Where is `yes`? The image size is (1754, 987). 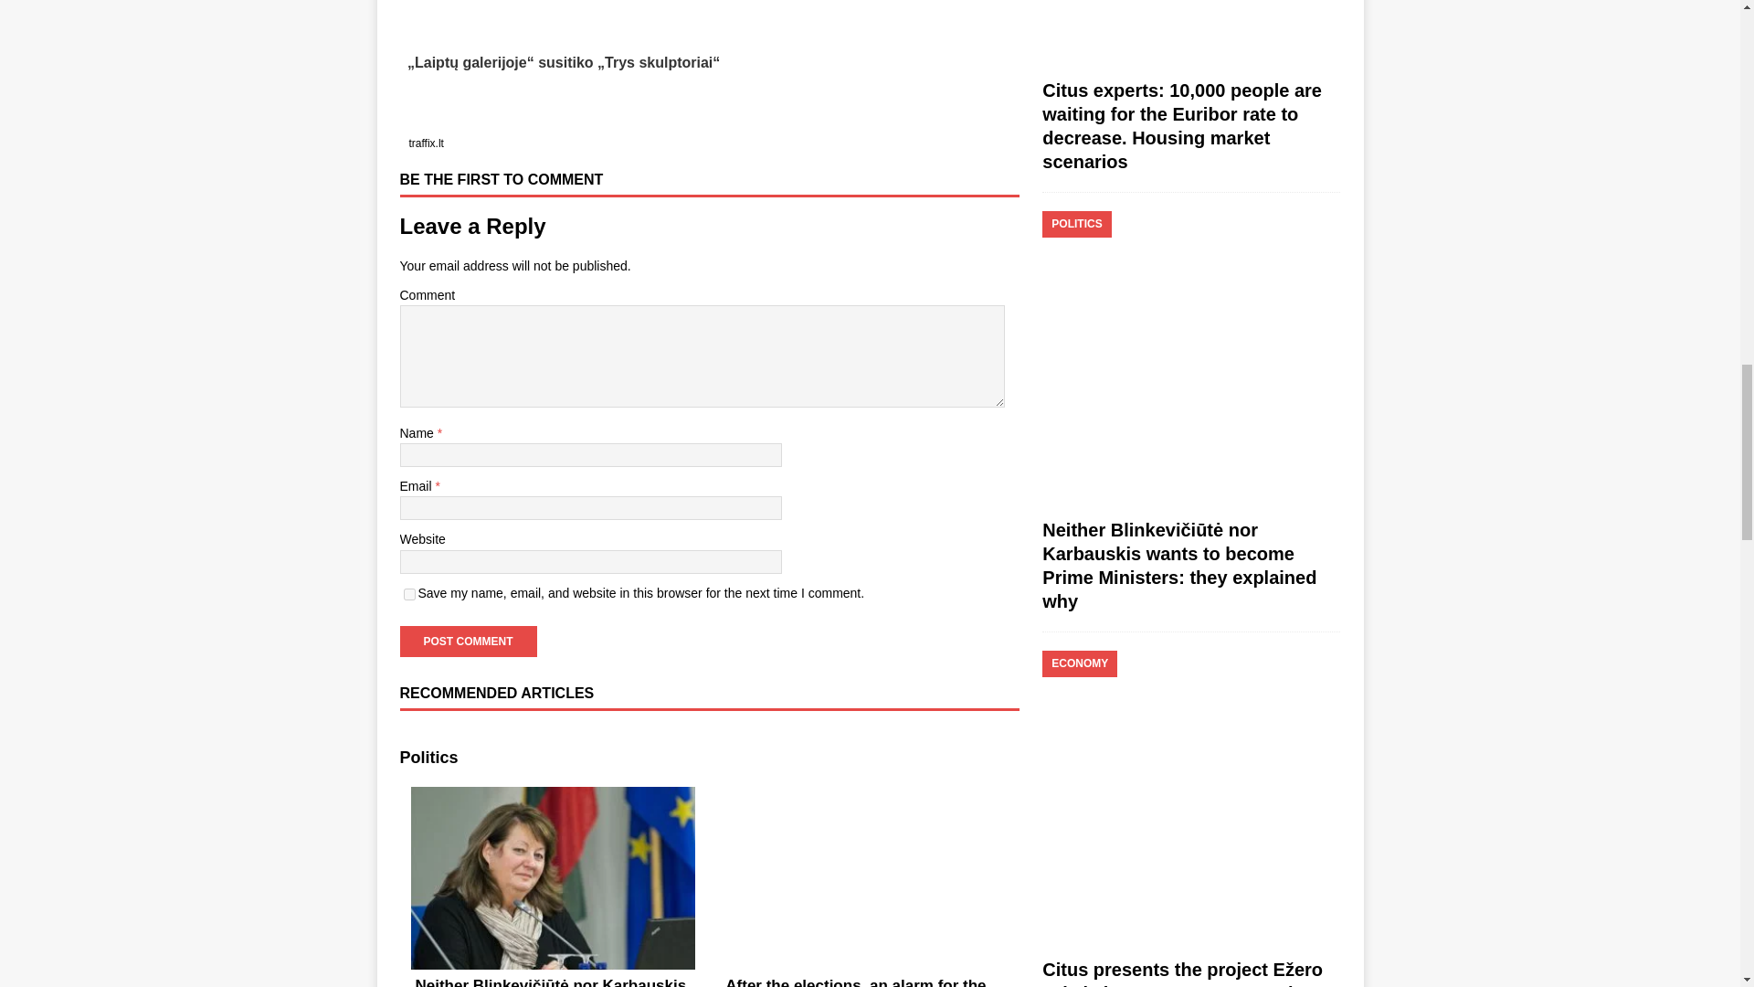
yes is located at coordinates (409, 594).